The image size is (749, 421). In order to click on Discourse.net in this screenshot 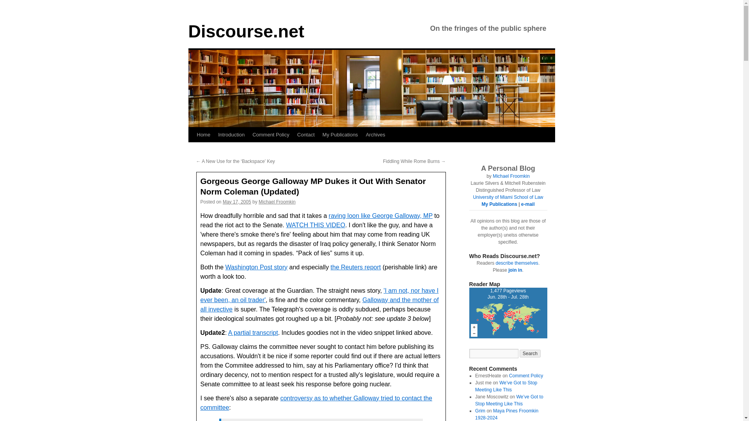, I will do `click(246, 31)`.